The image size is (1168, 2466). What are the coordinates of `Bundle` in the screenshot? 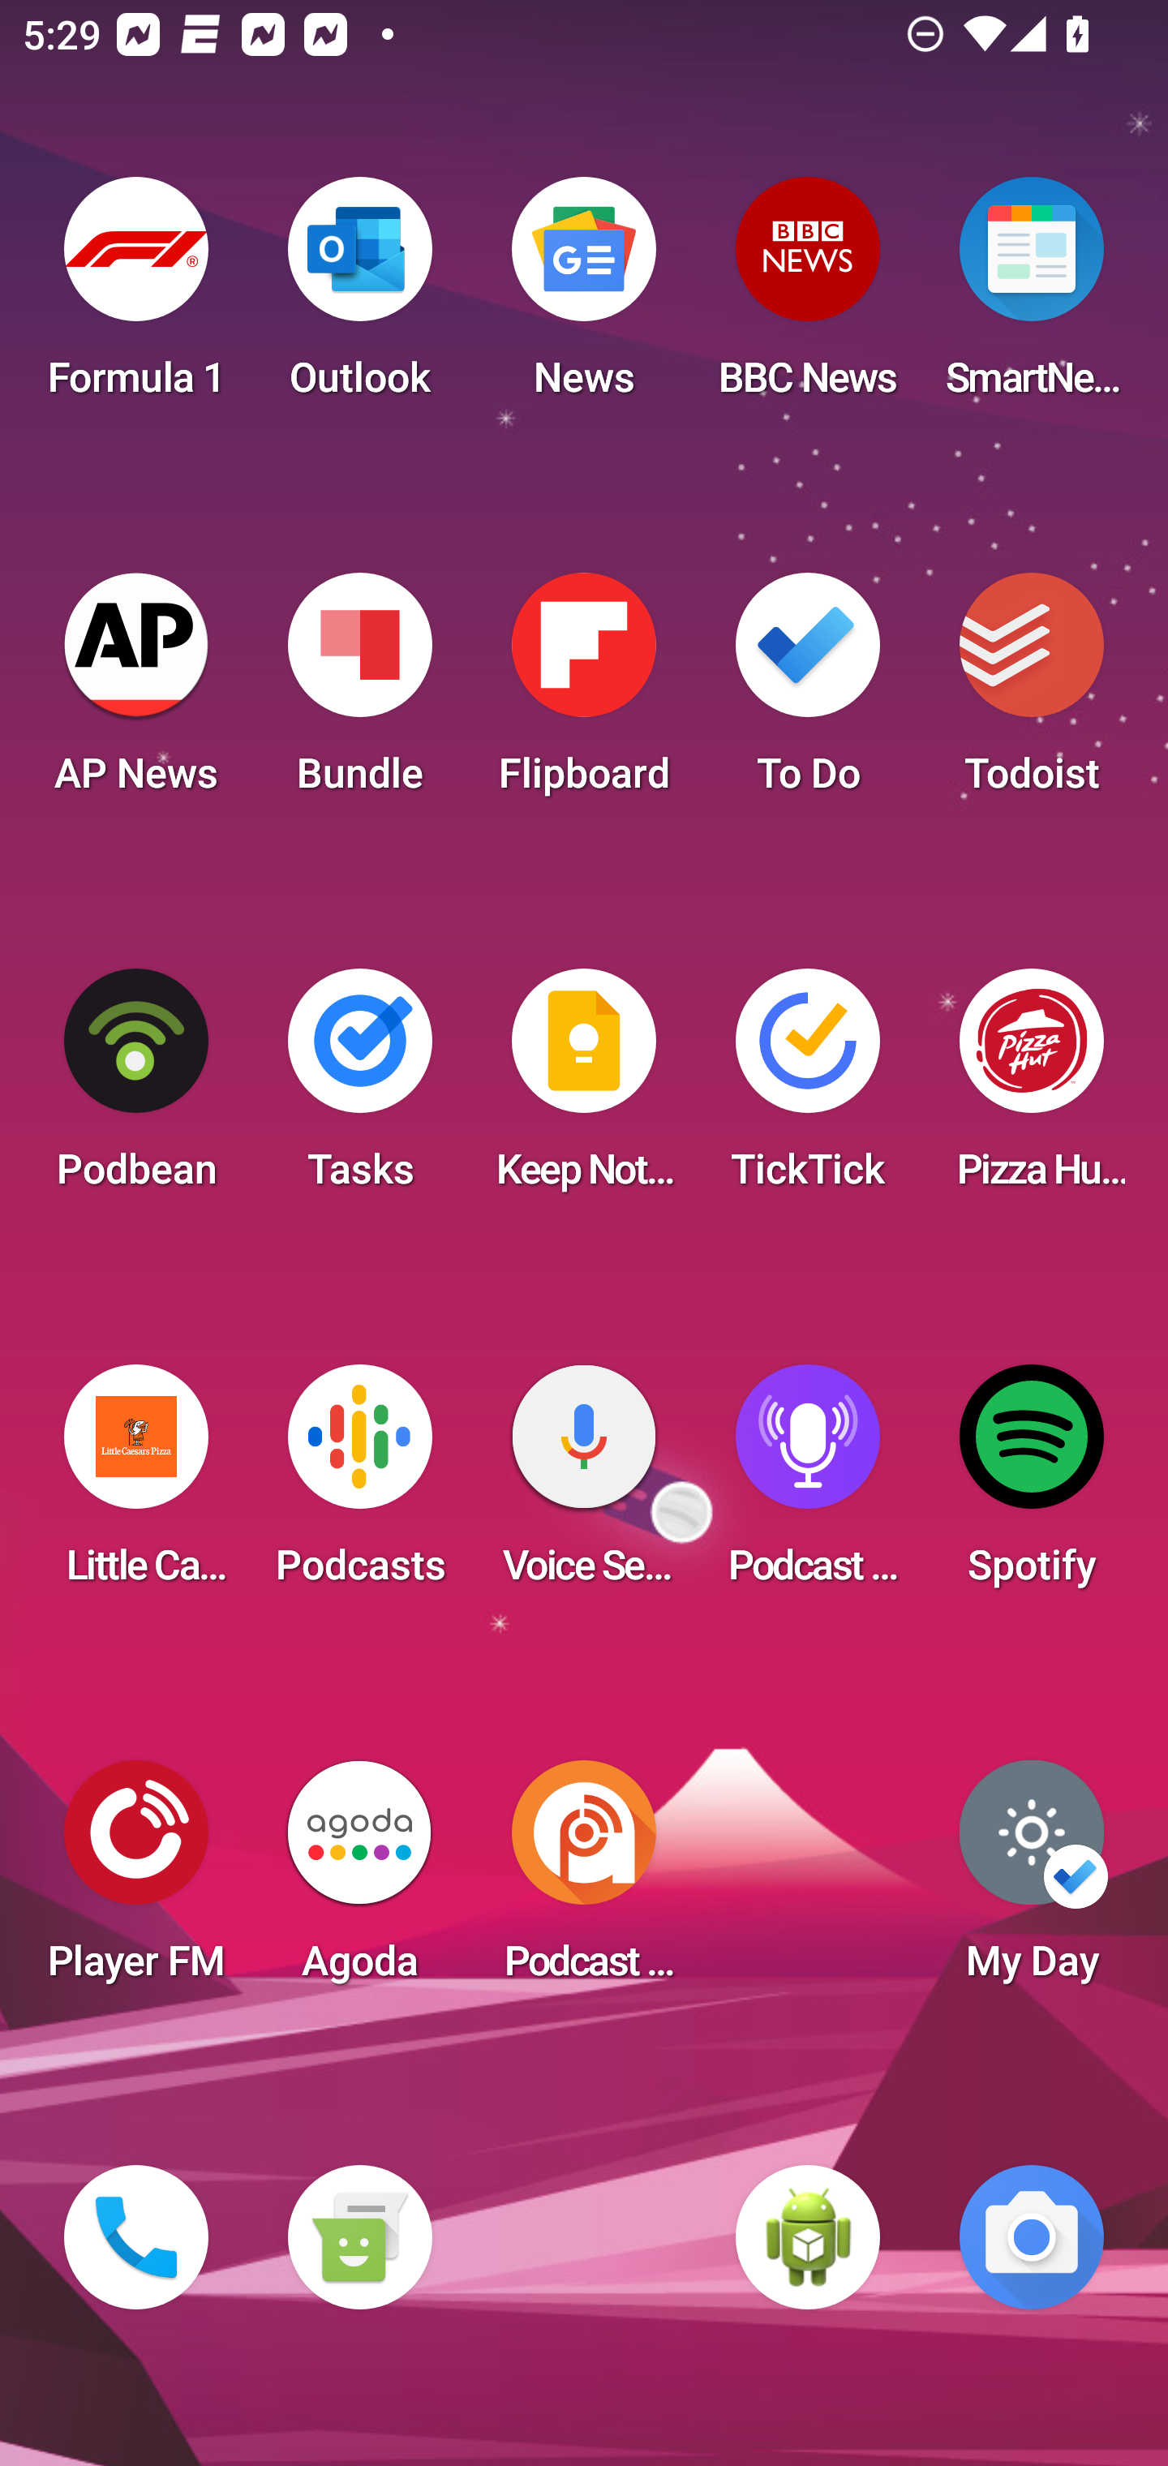 It's located at (359, 693).